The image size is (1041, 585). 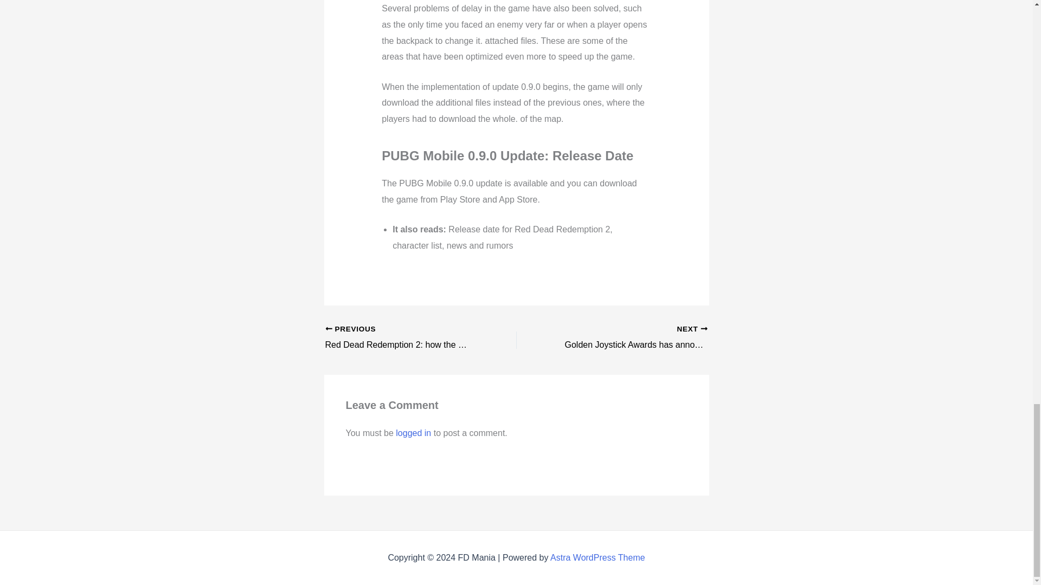 I want to click on Astra WordPress Theme, so click(x=597, y=557).